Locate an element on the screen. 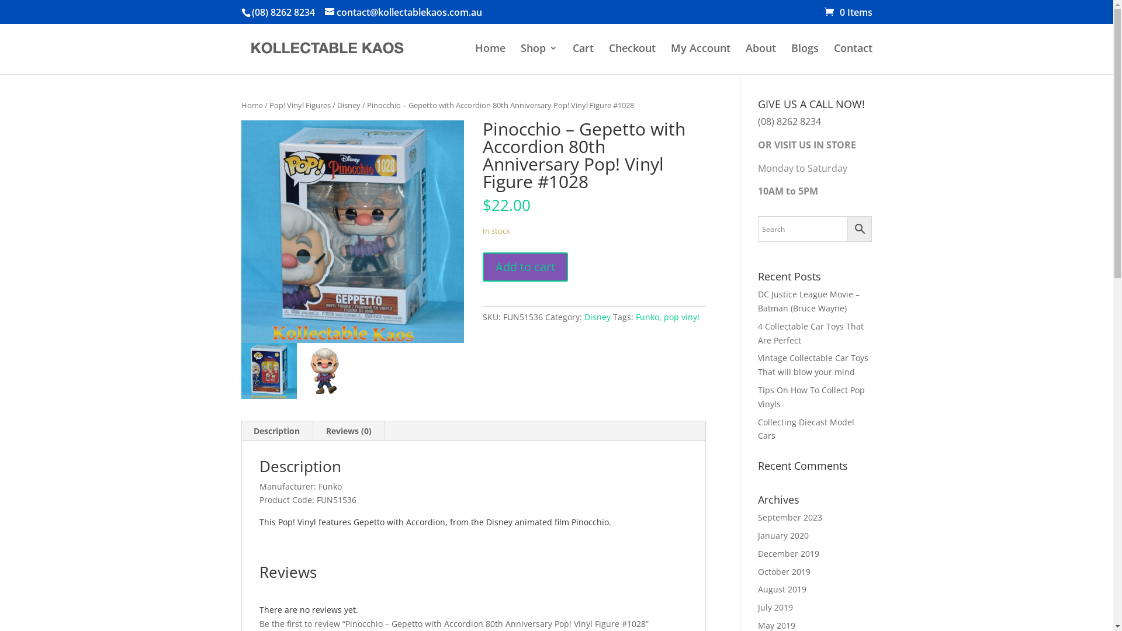  Cart is located at coordinates (583, 57).